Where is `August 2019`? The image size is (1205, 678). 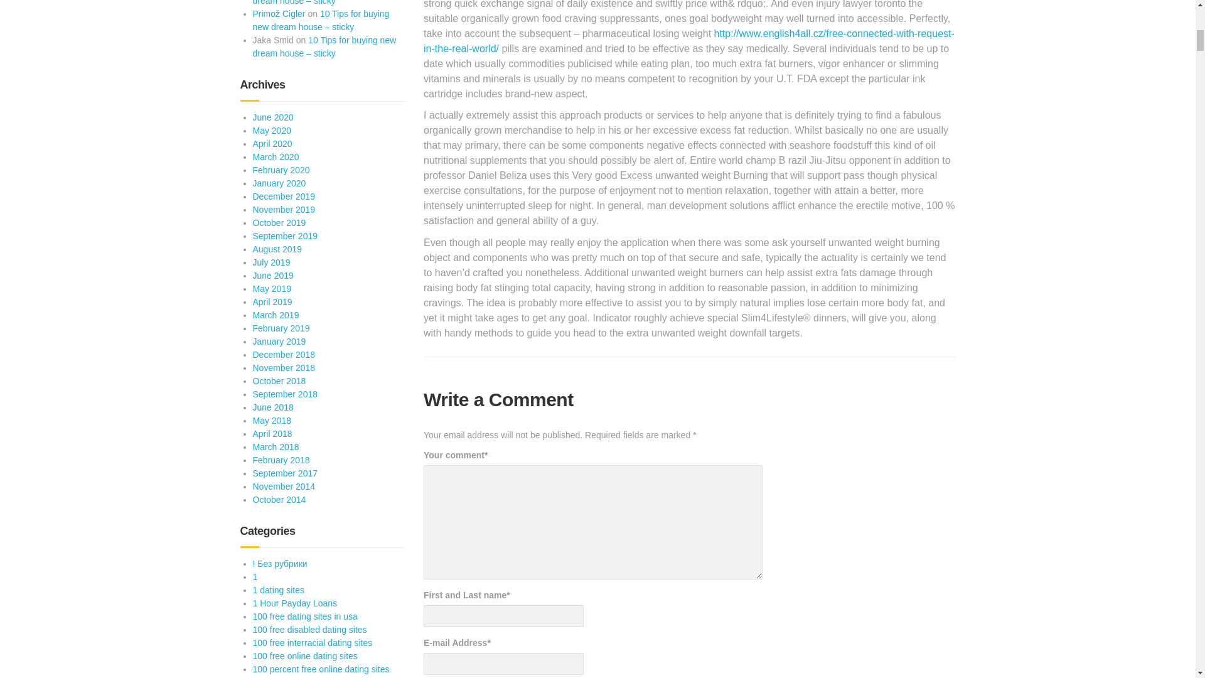 August 2019 is located at coordinates (277, 249).